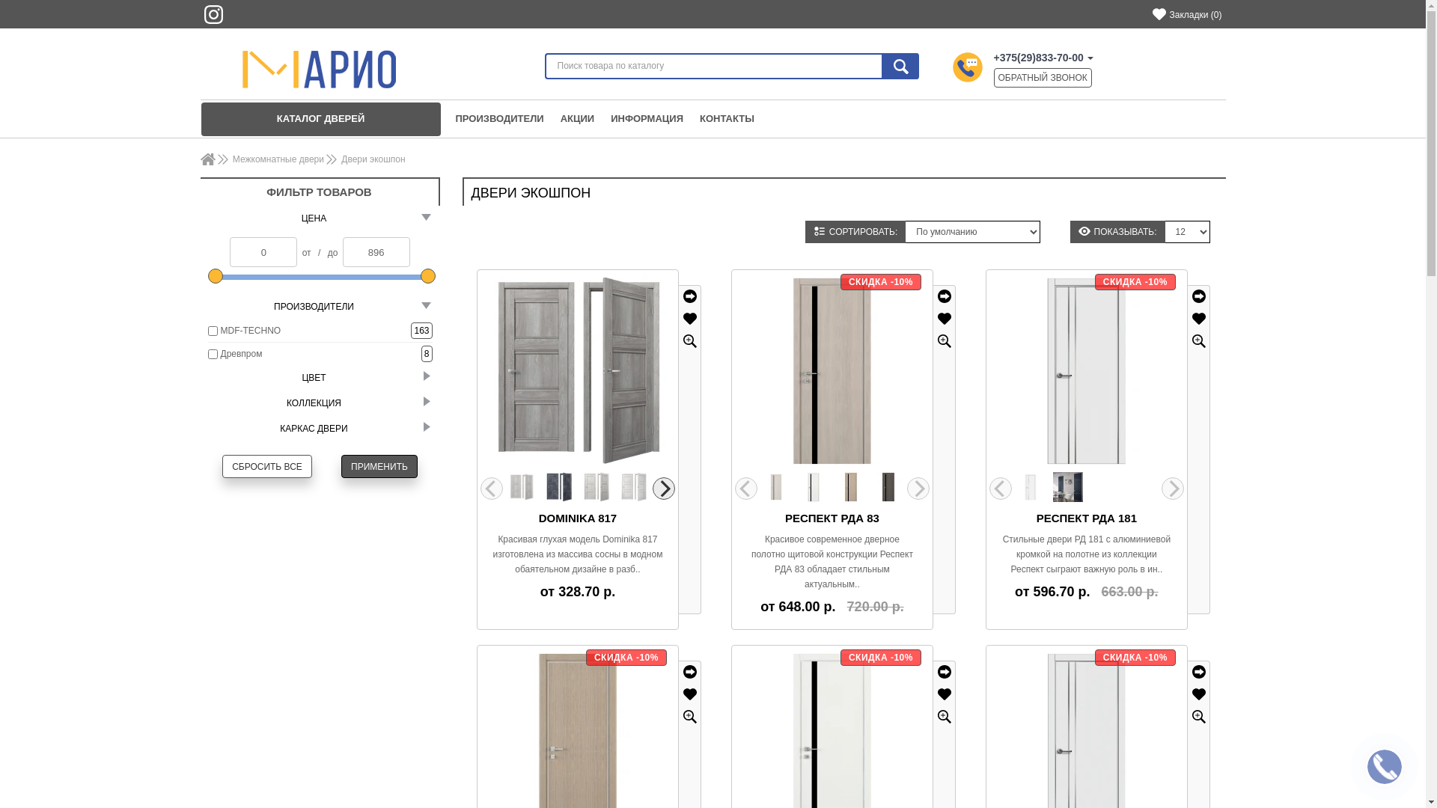 This screenshot has height=808, width=1437. What do you see at coordinates (578, 518) in the screenshot?
I see `DOMINIKA 817` at bounding box center [578, 518].